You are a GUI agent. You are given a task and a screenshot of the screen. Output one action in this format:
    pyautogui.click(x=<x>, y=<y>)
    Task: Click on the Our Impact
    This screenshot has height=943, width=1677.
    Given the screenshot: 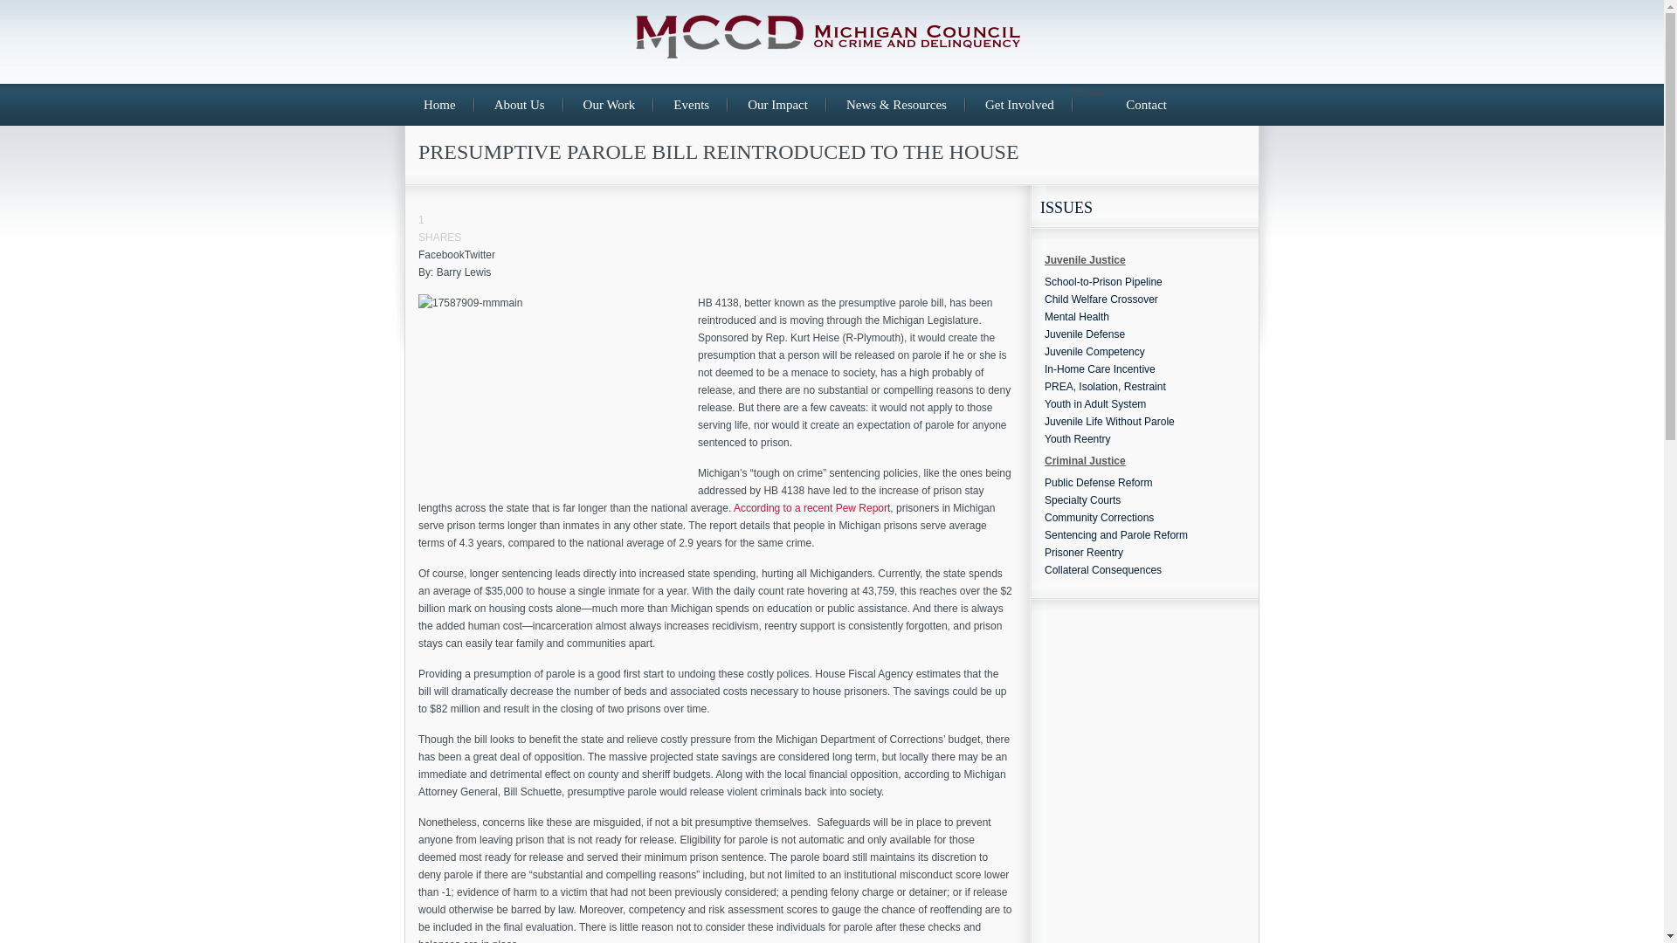 What is the action you would take?
    pyautogui.click(x=777, y=105)
    